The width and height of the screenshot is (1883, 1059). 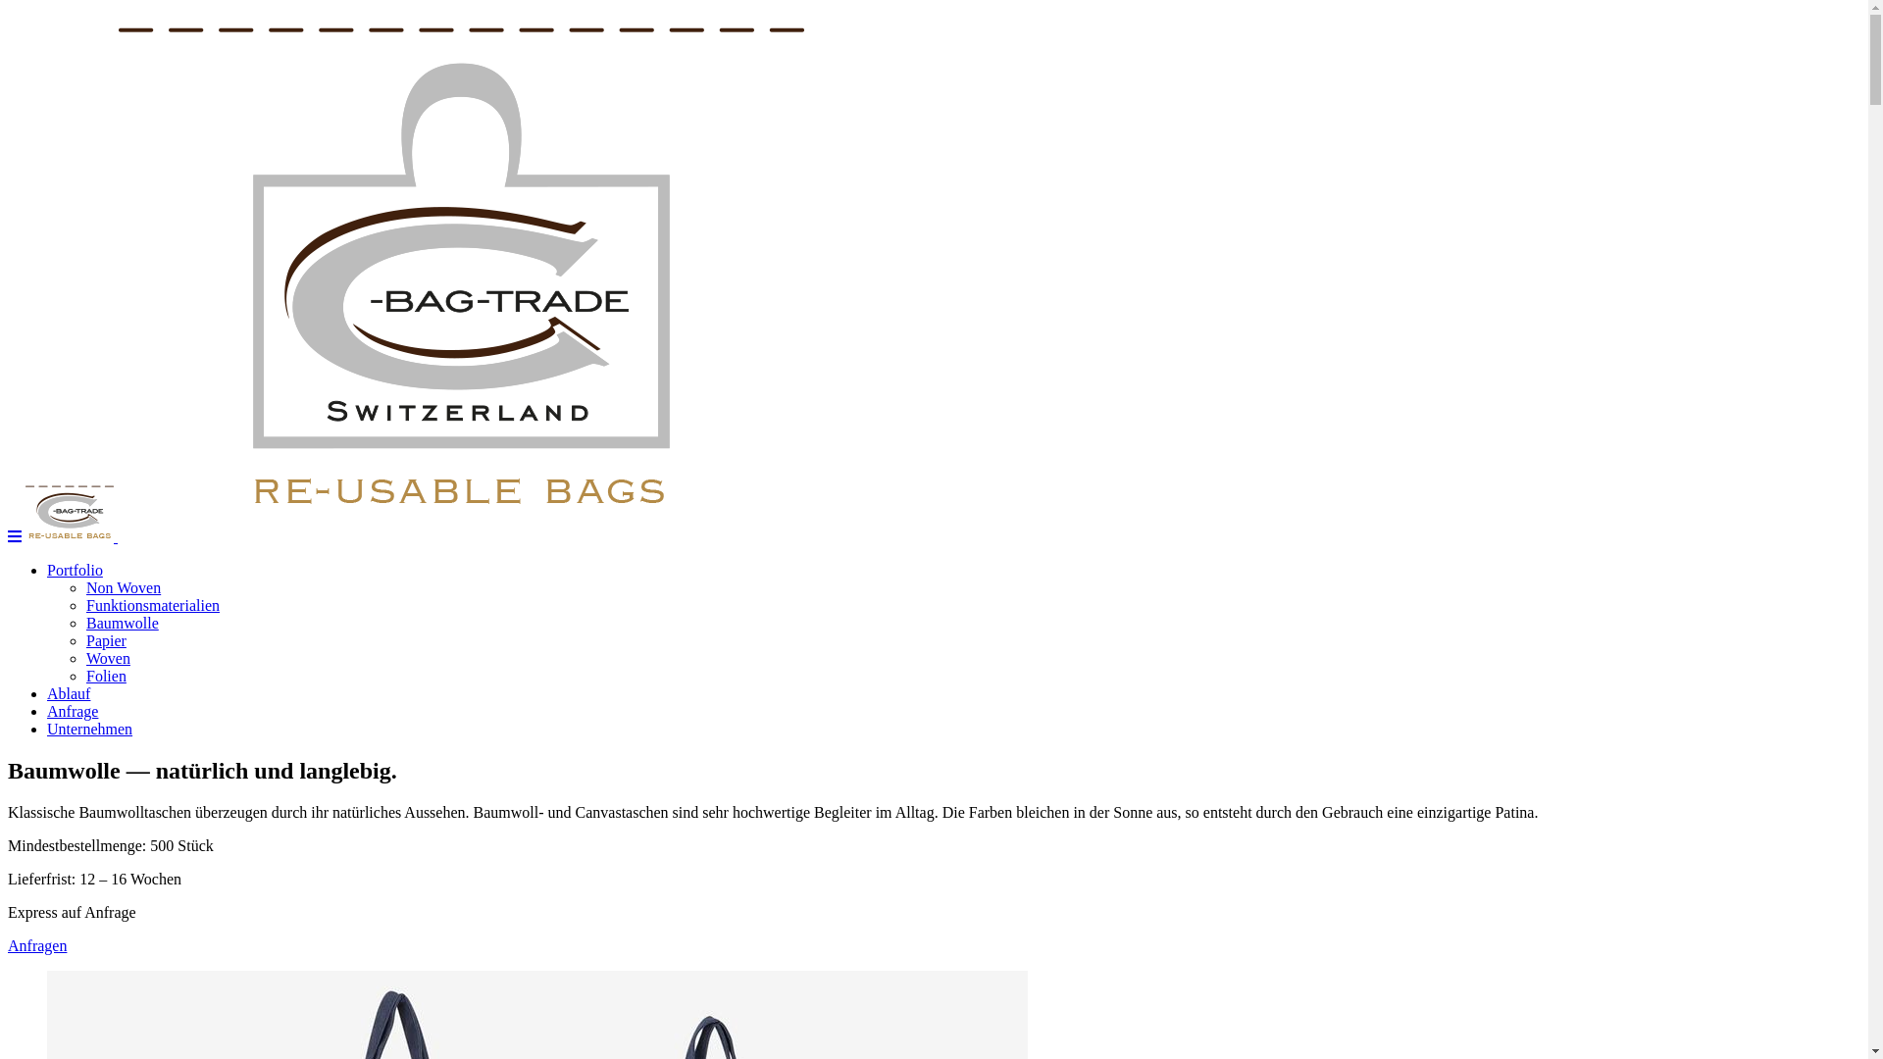 I want to click on Papier, so click(x=106, y=641).